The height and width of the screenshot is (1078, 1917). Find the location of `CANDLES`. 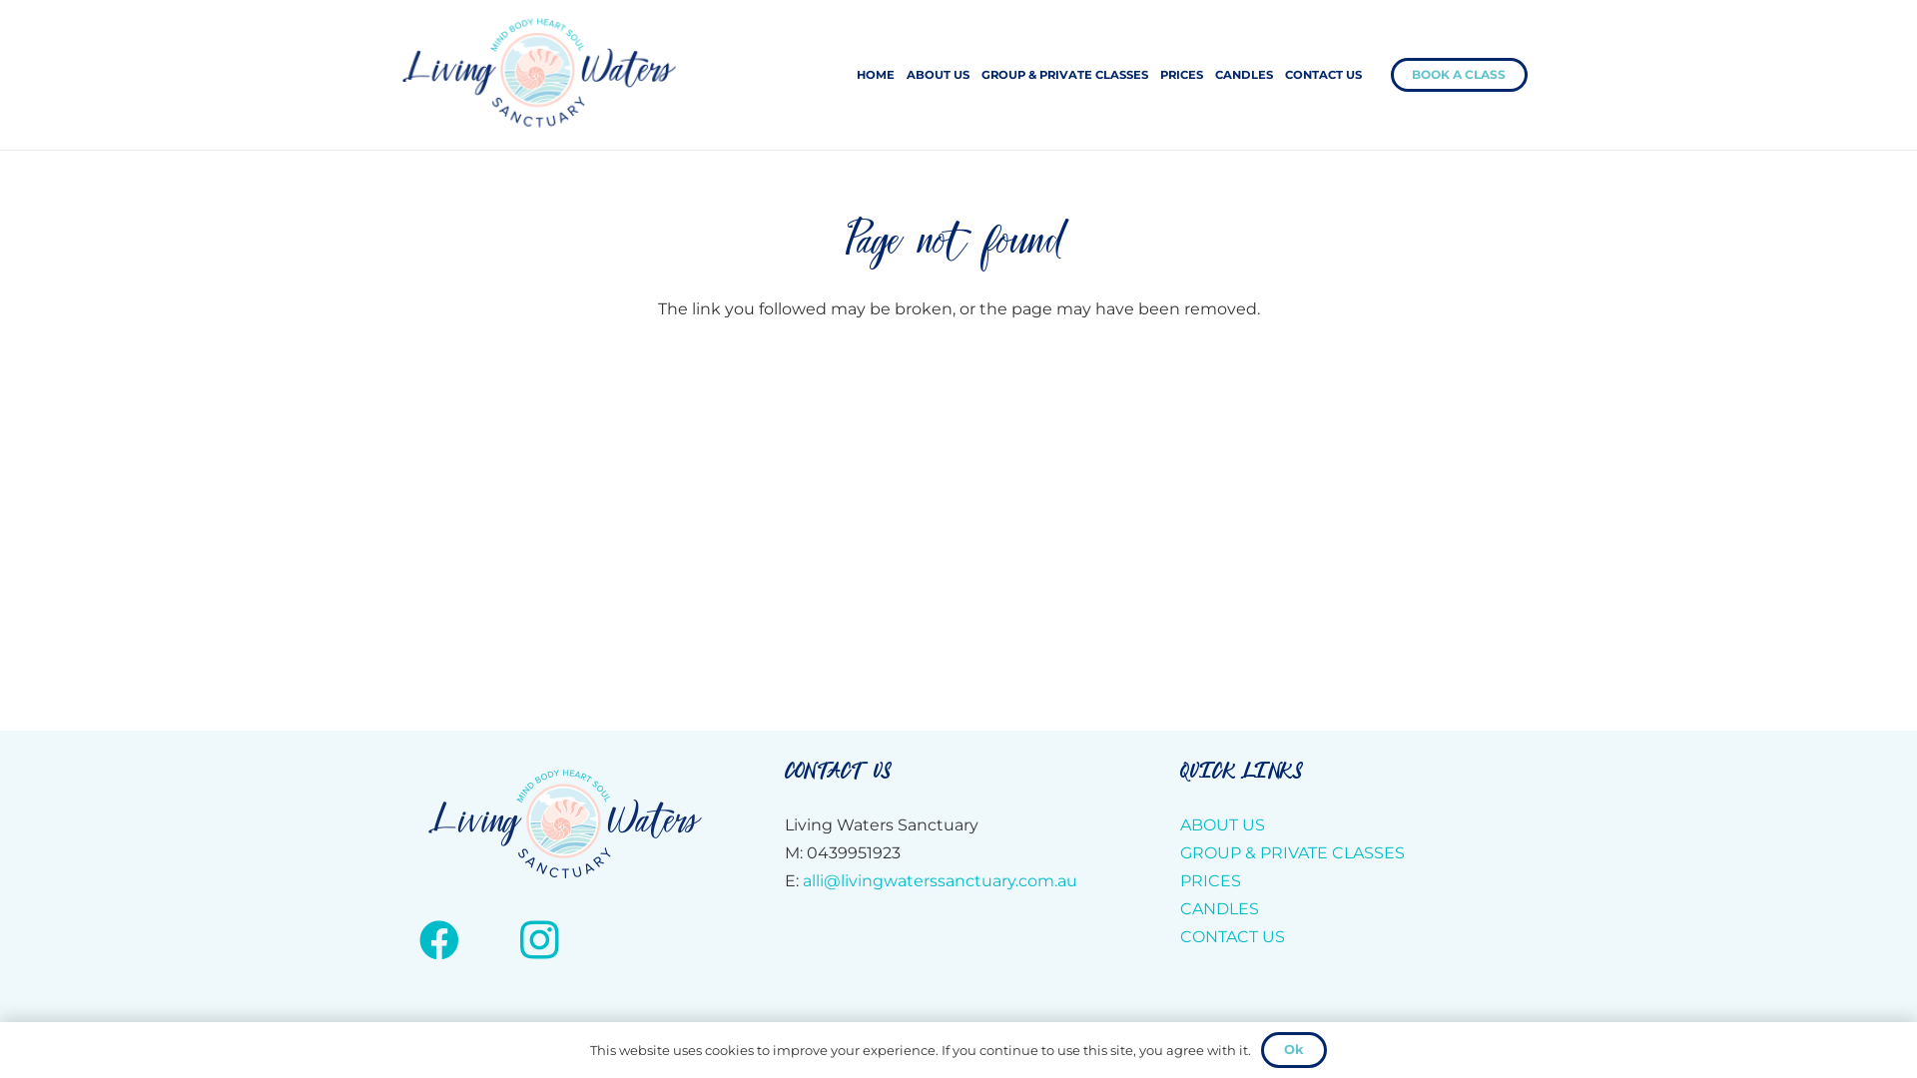

CANDLES is located at coordinates (1220, 908).